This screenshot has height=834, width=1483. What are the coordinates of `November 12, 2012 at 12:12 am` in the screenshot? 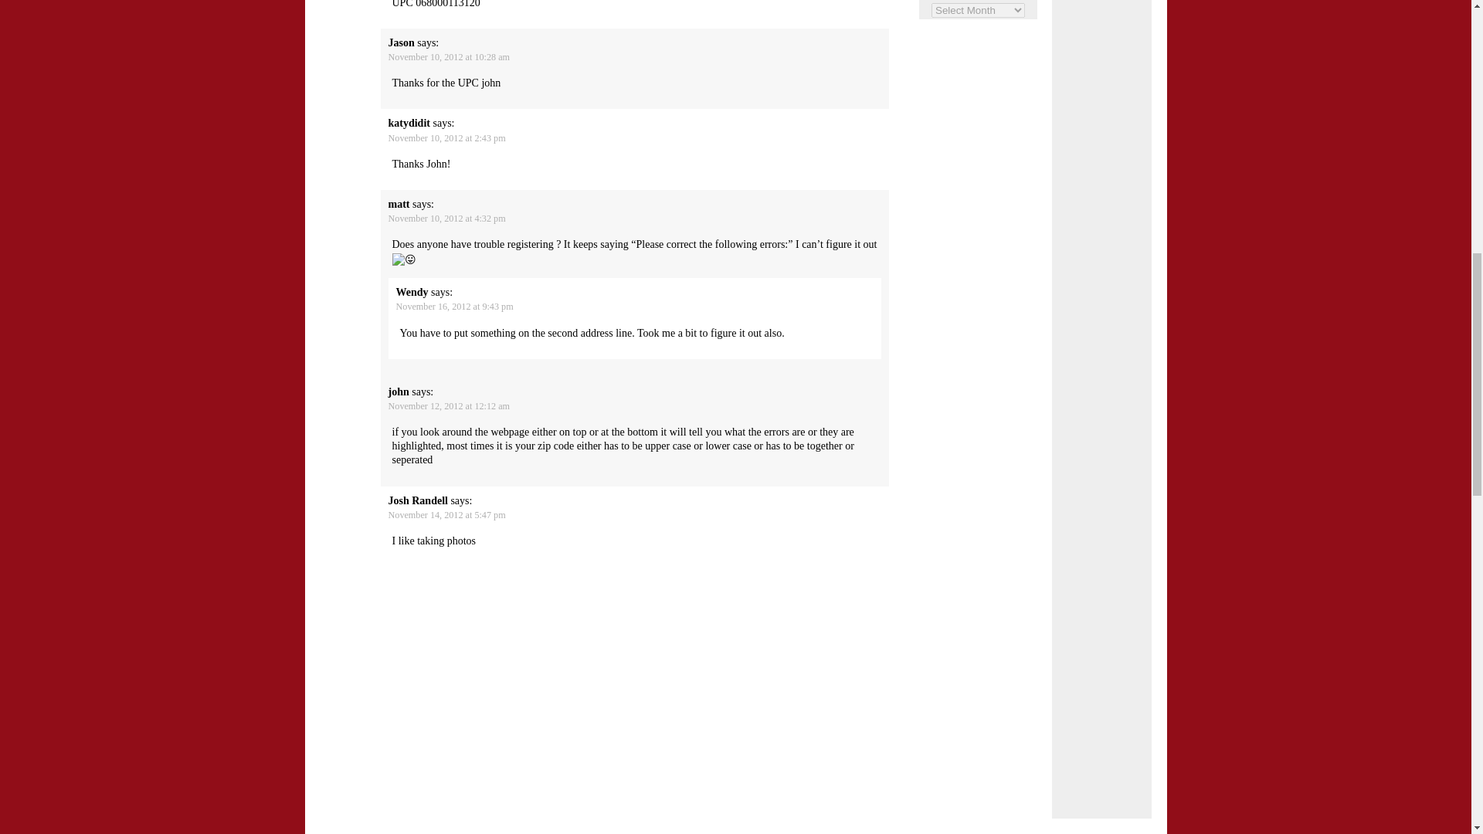 It's located at (448, 406).